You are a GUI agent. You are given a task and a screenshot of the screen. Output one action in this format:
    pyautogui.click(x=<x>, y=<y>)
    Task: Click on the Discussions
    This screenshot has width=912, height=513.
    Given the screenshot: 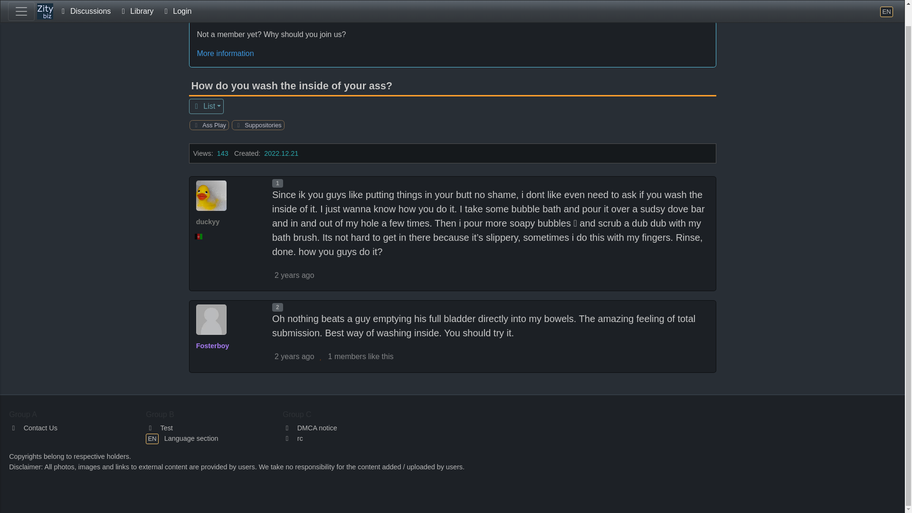 What is the action you would take?
    pyautogui.click(x=53, y=10)
    